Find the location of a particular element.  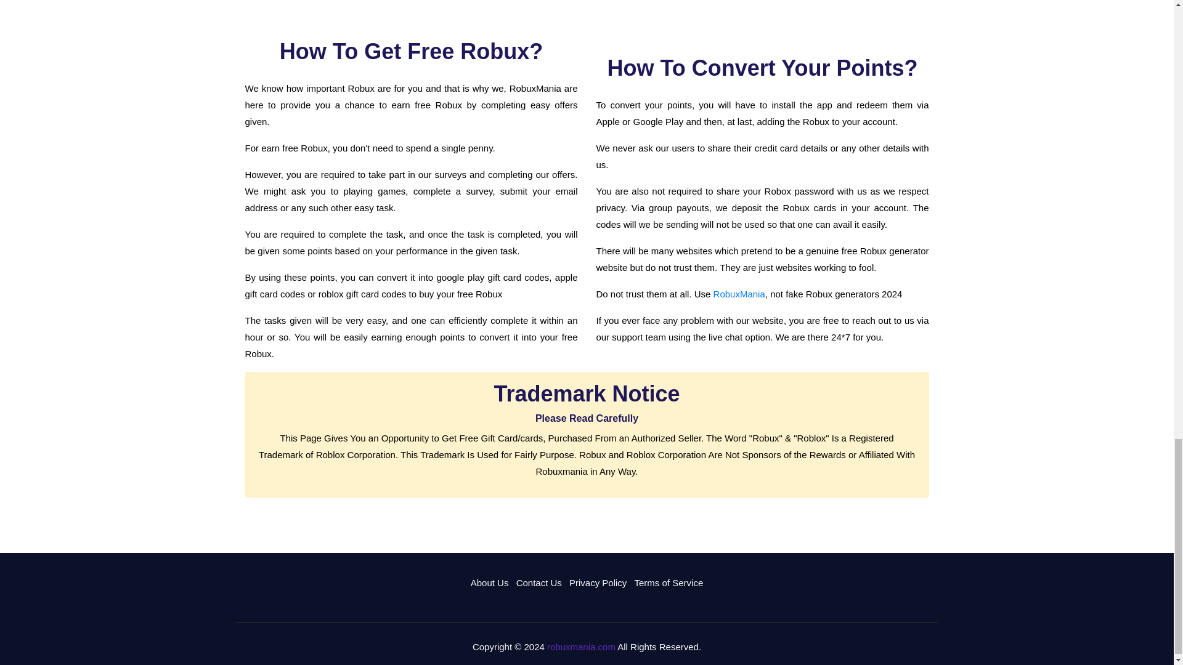

Privacy Policy is located at coordinates (598, 582).